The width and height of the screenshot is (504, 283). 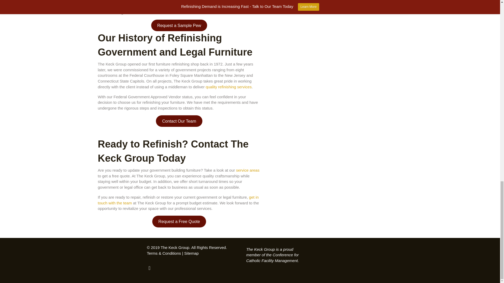 I want to click on CCFM logo, so click(x=336, y=262).